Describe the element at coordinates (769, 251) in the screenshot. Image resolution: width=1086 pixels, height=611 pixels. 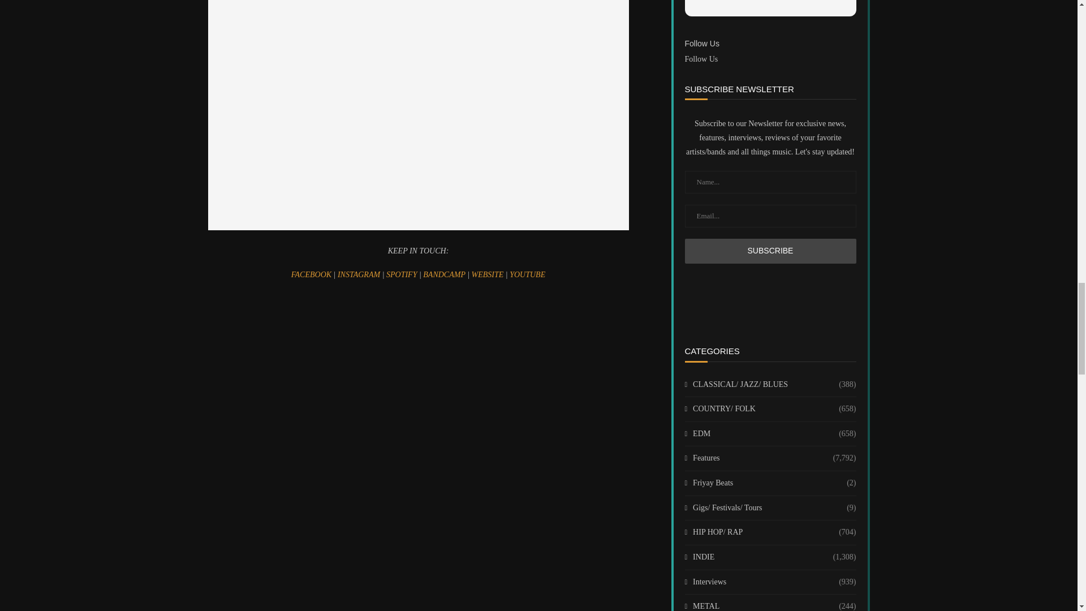
I see `Subscribe` at that location.